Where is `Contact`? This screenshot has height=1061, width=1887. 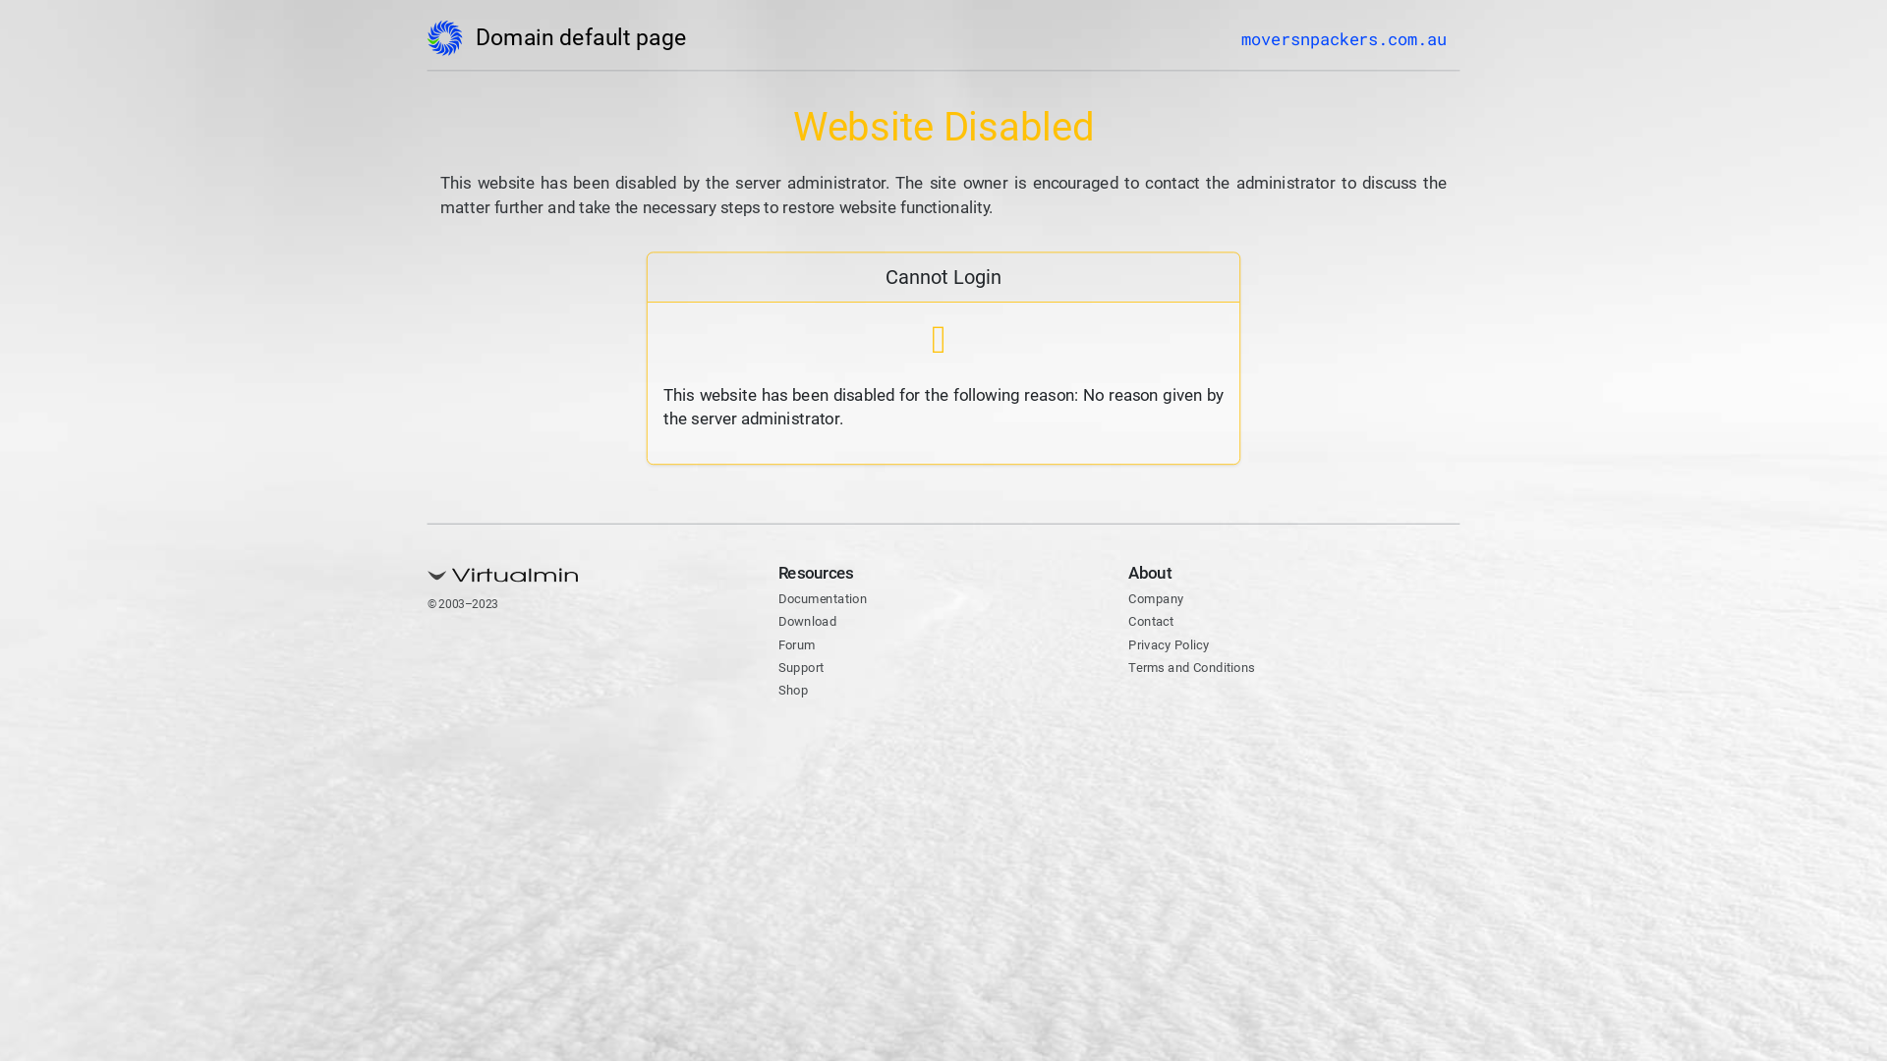
Contact is located at coordinates (1156, 623).